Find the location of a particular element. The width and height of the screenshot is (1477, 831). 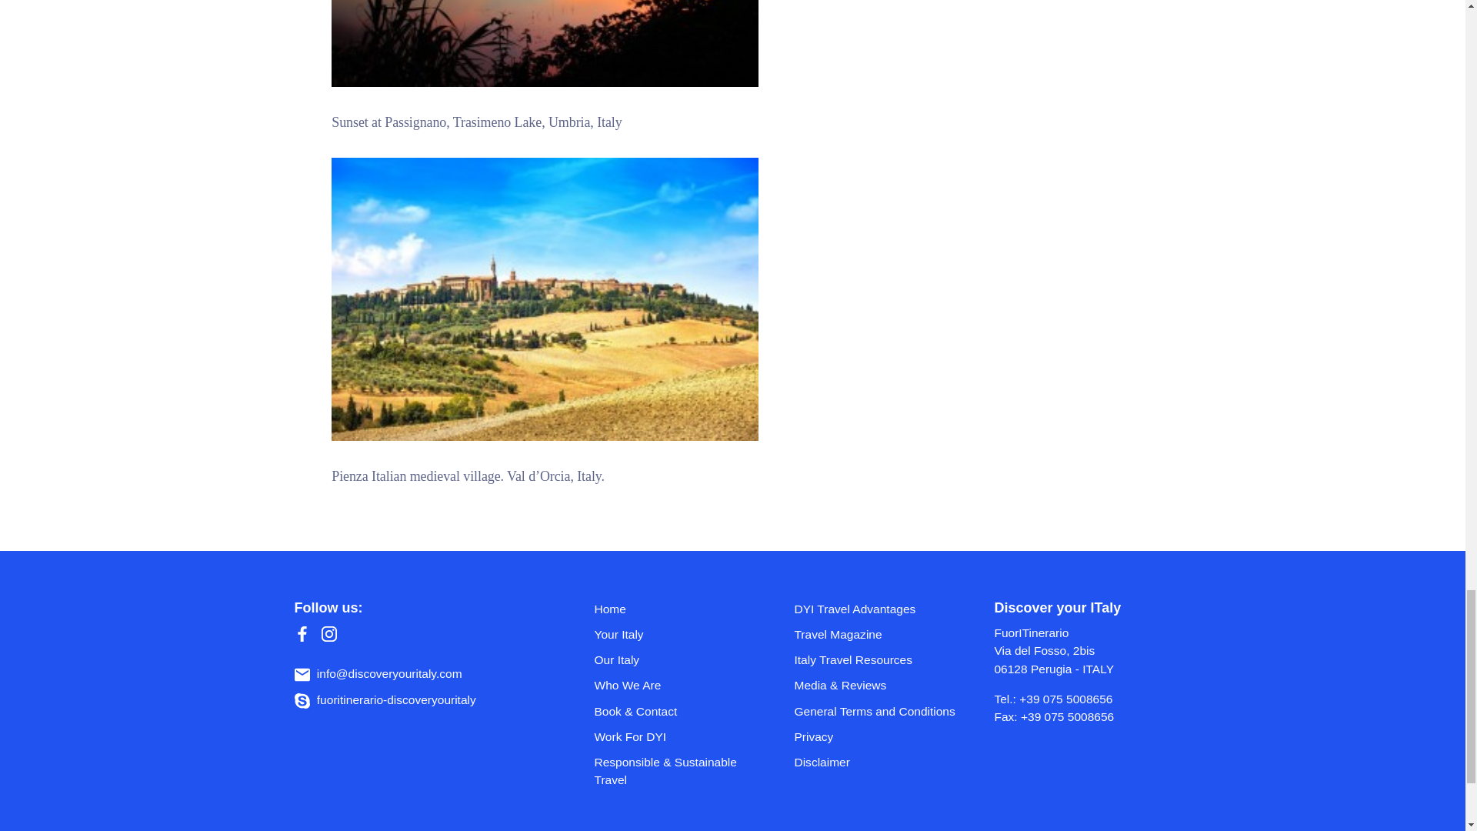

Home is located at coordinates (609, 609).